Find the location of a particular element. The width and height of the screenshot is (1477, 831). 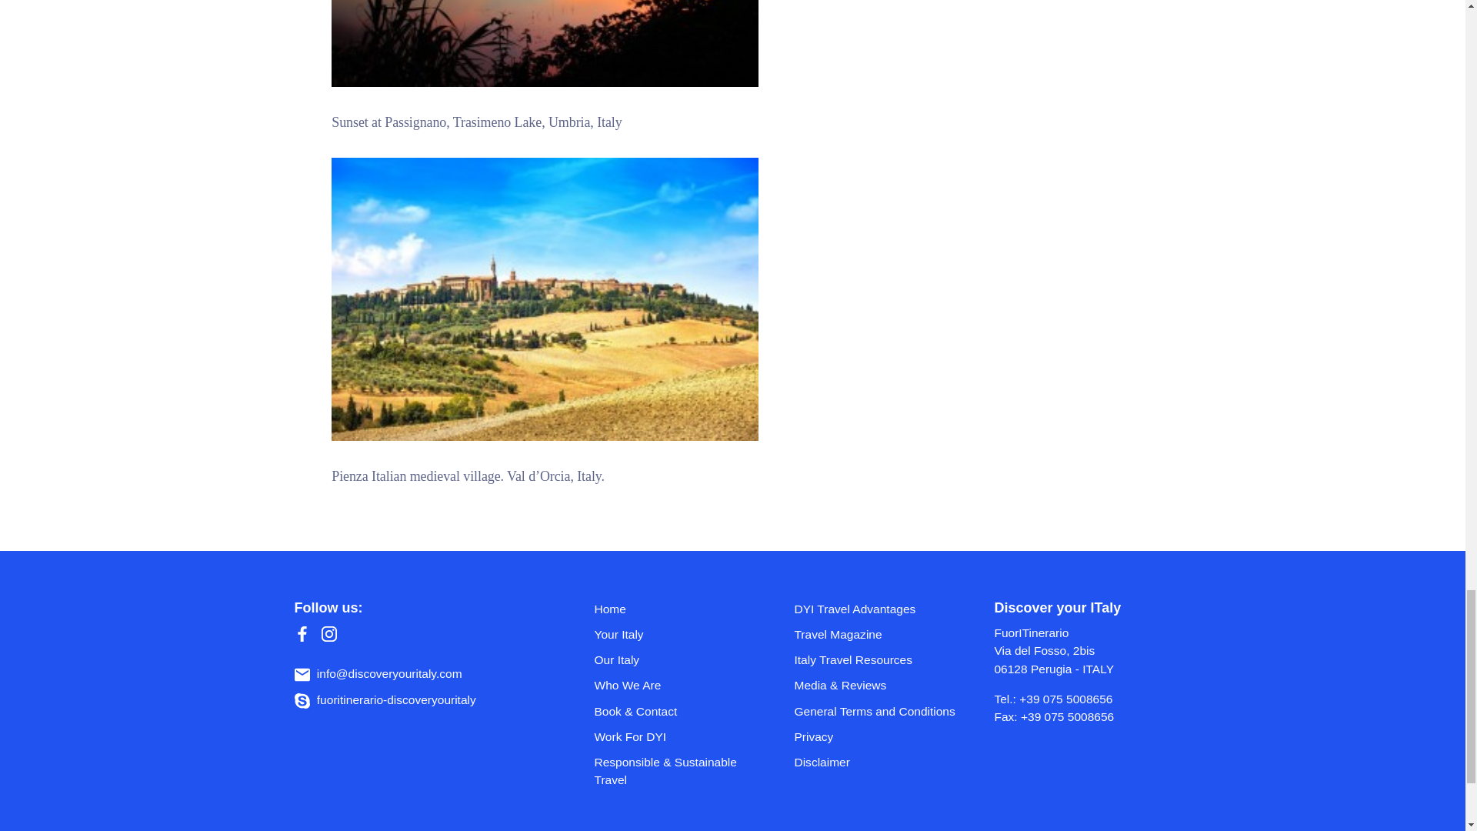

Home is located at coordinates (609, 609).